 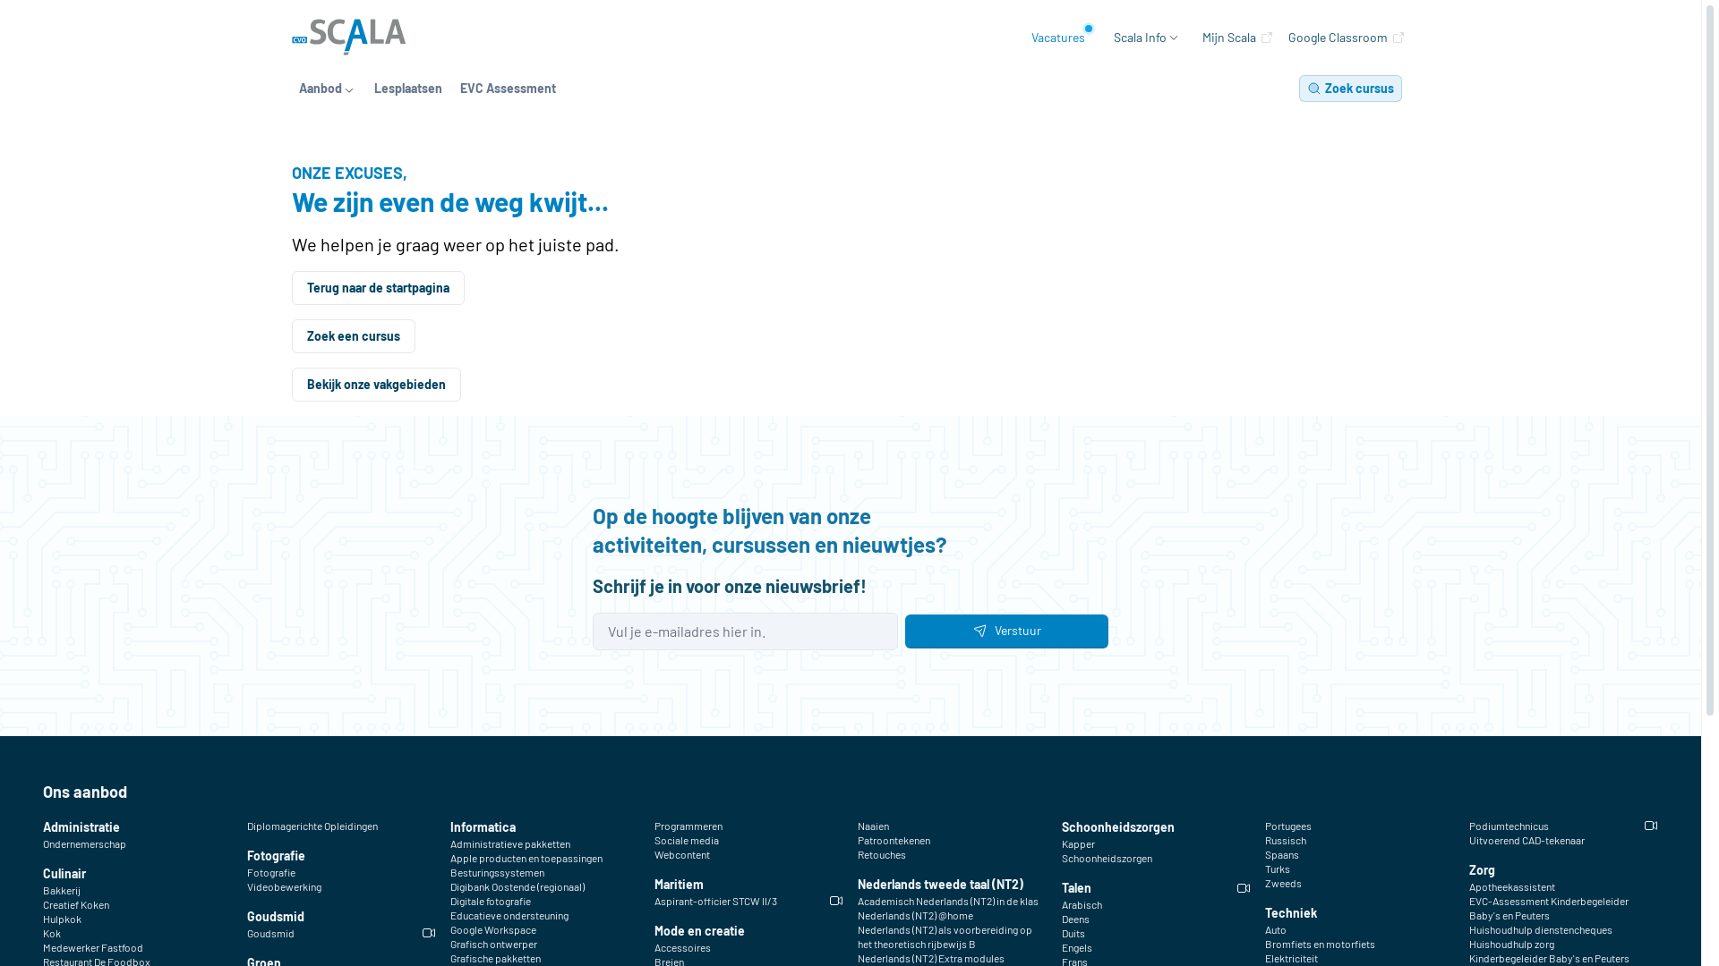 I want to click on Elektriciteit, so click(x=1291, y=958).